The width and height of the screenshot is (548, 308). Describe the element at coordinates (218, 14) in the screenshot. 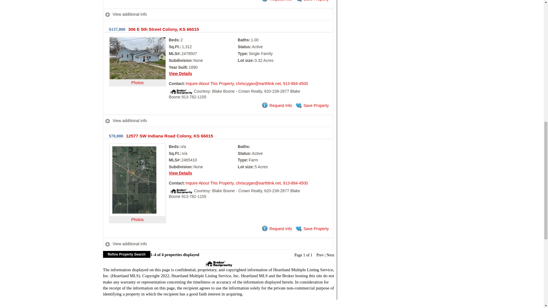

I see `View property remarks and map` at that location.